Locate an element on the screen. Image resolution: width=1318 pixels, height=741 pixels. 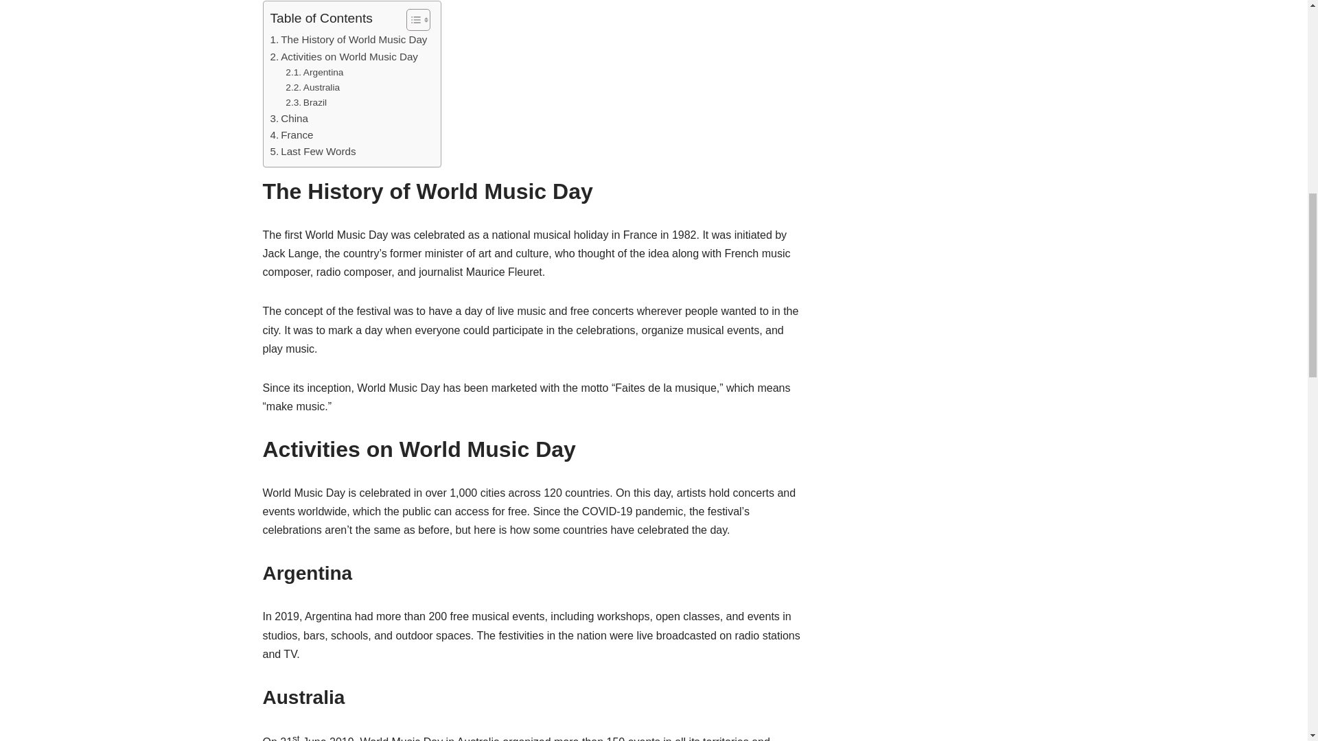
France is located at coordinates (291, 134).